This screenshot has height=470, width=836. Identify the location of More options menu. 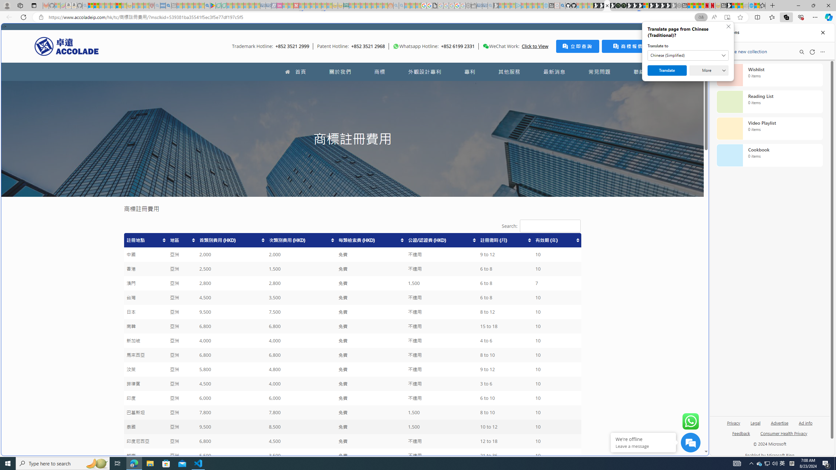
(822, 52).